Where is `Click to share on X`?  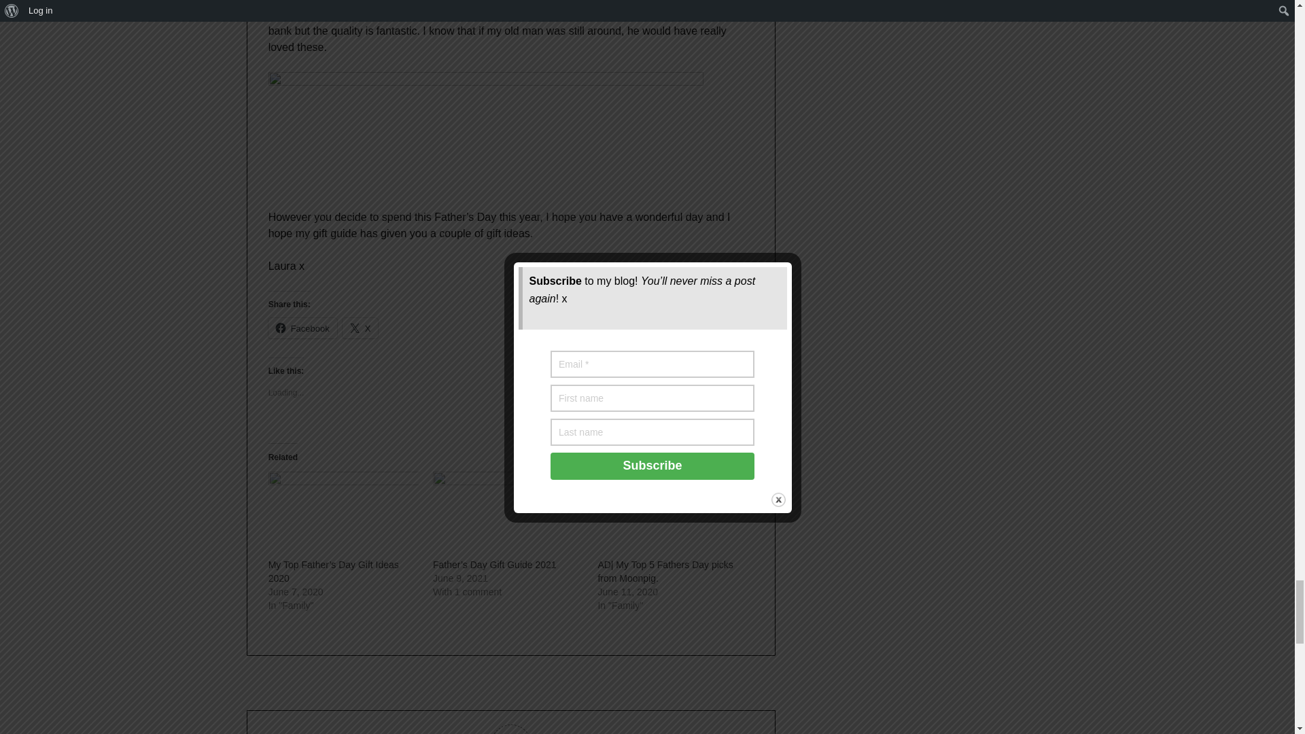
Click to share on X is located at coordinates (360, 328).